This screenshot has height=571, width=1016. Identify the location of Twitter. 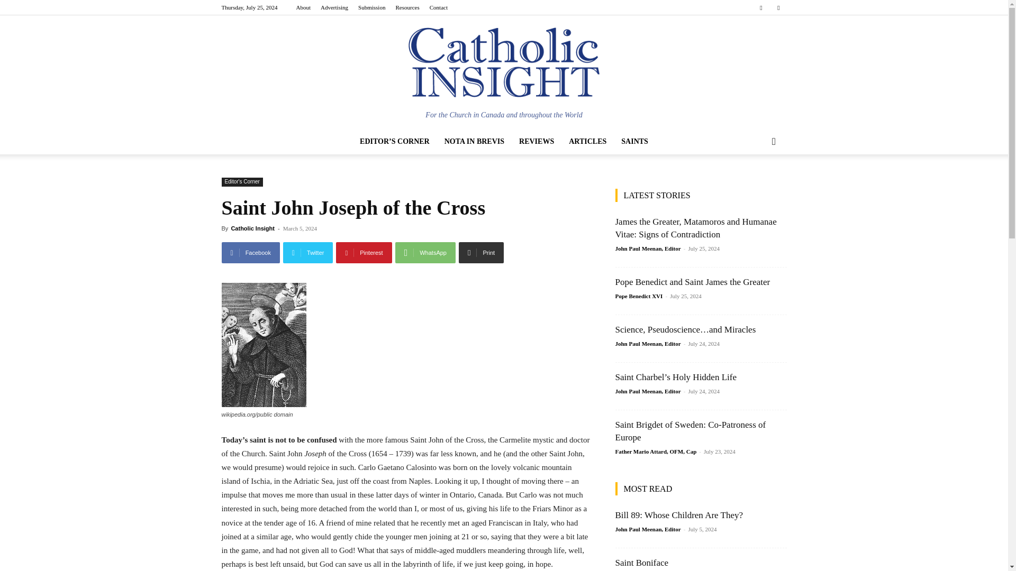
(308, 252).